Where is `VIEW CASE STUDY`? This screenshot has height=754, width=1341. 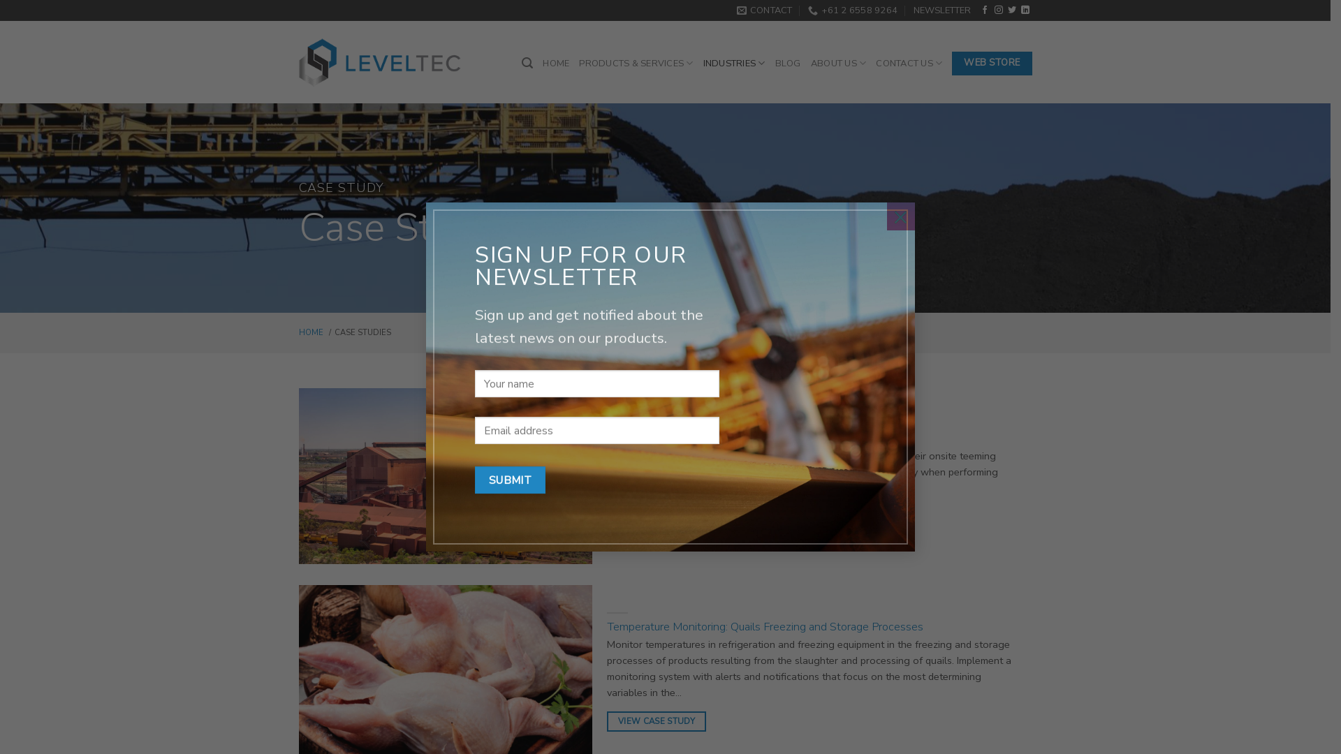 VIEW CASE STUDY is located at coordinates (657, 517).